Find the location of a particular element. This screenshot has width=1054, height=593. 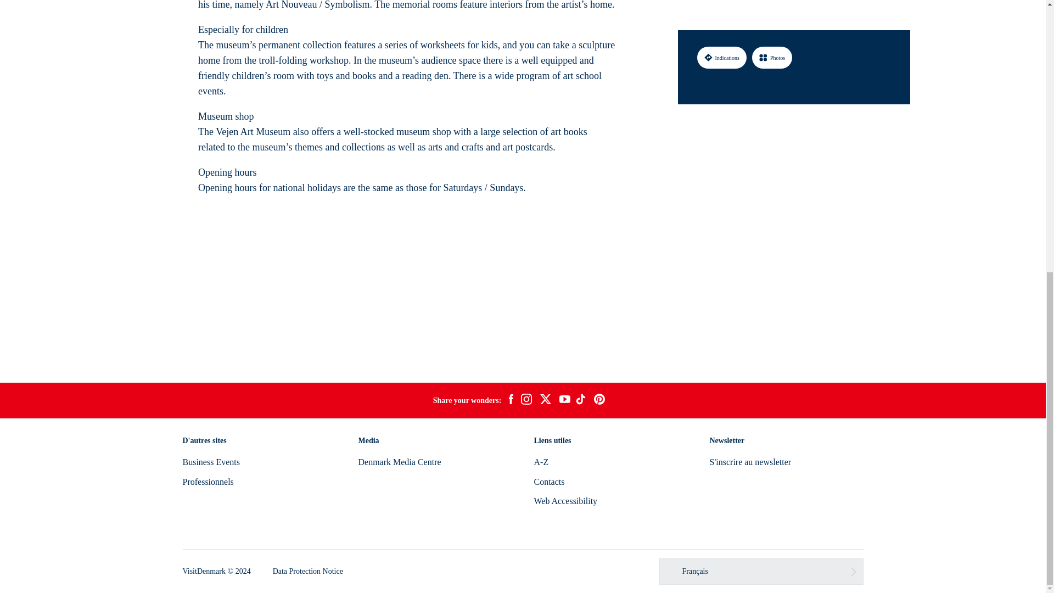

tiktok is located at coordinates (582, 401).